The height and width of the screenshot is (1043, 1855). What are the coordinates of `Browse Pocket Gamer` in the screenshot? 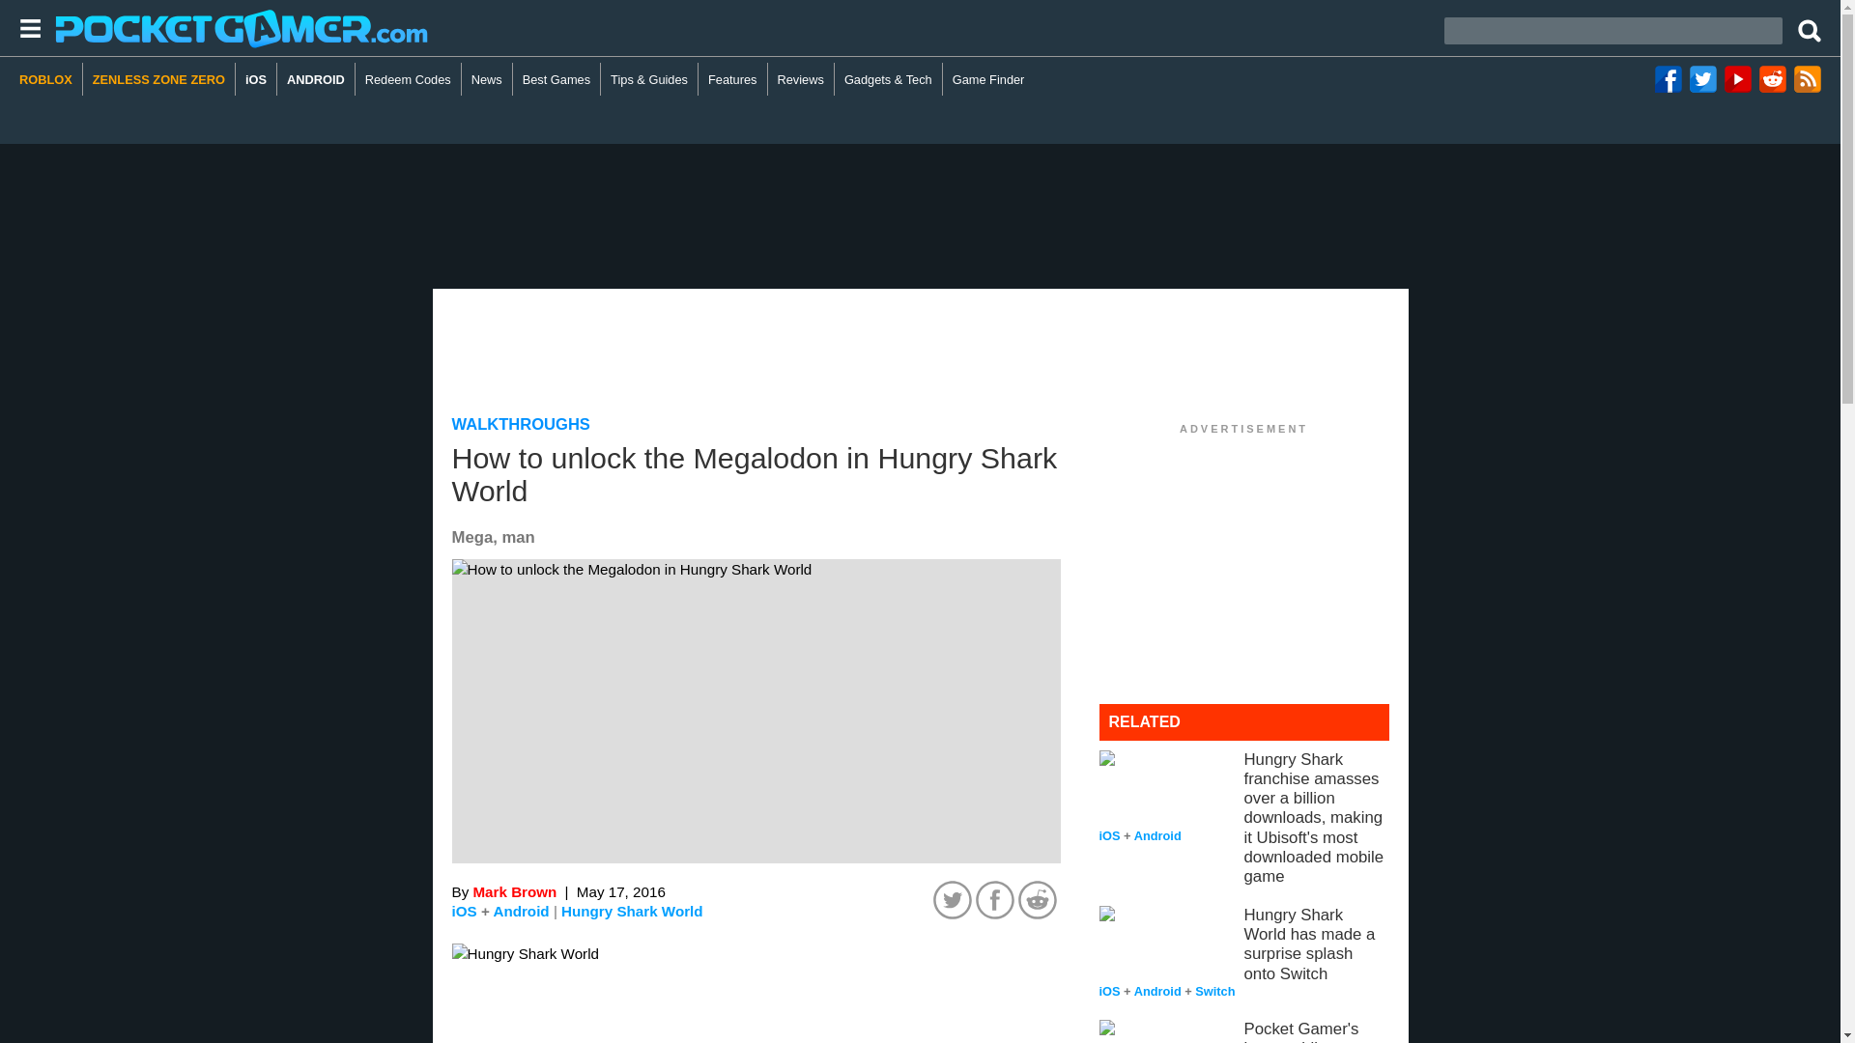 It's located at (23, 28).